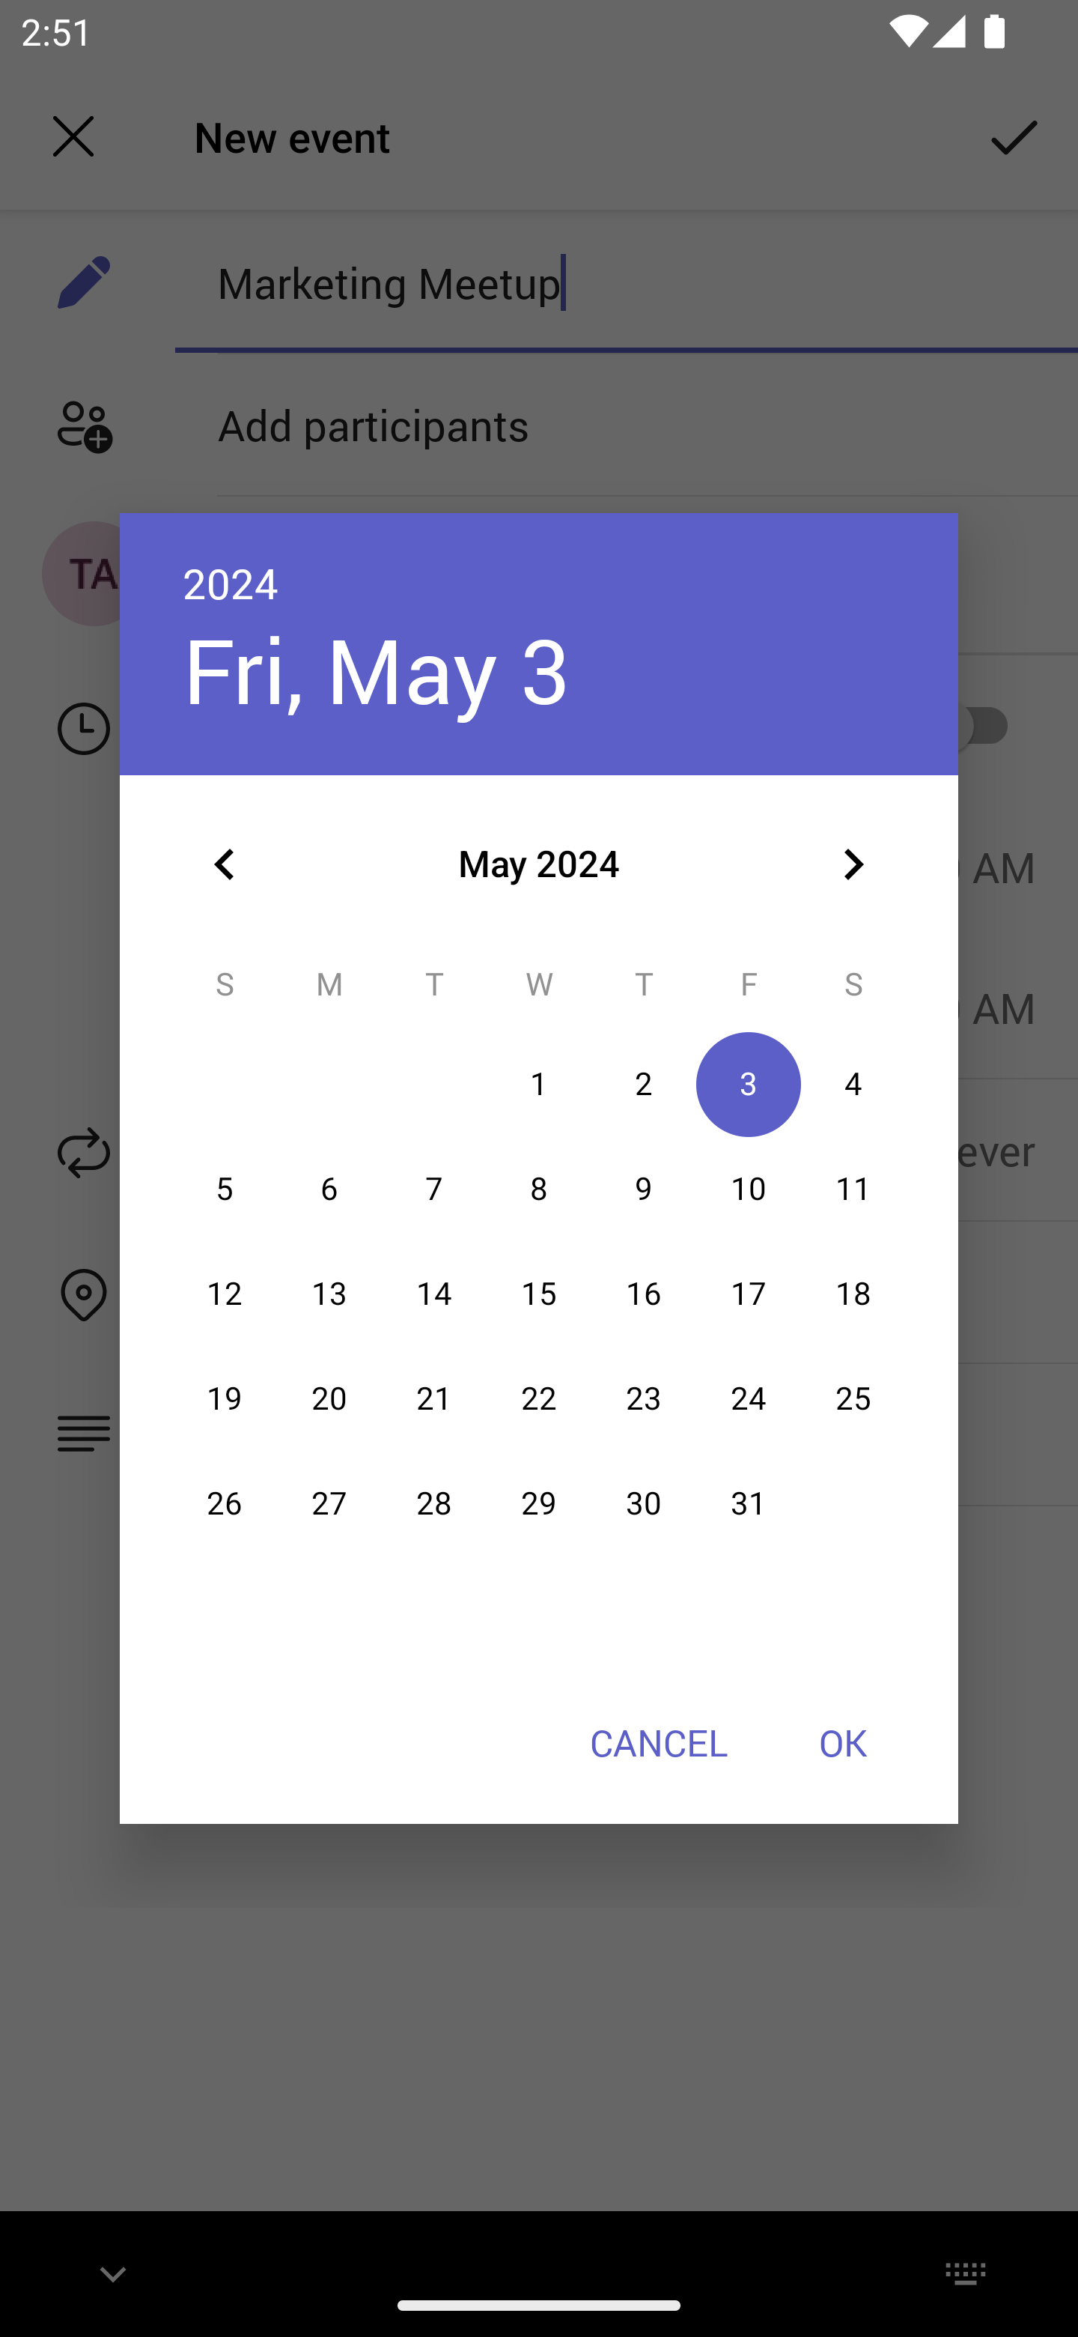 This screenshot has height=2337, width=1078. What do you see at coordinates (853, 864) in the screenshot?
I see `Next month` at bounding box center [853, 864].